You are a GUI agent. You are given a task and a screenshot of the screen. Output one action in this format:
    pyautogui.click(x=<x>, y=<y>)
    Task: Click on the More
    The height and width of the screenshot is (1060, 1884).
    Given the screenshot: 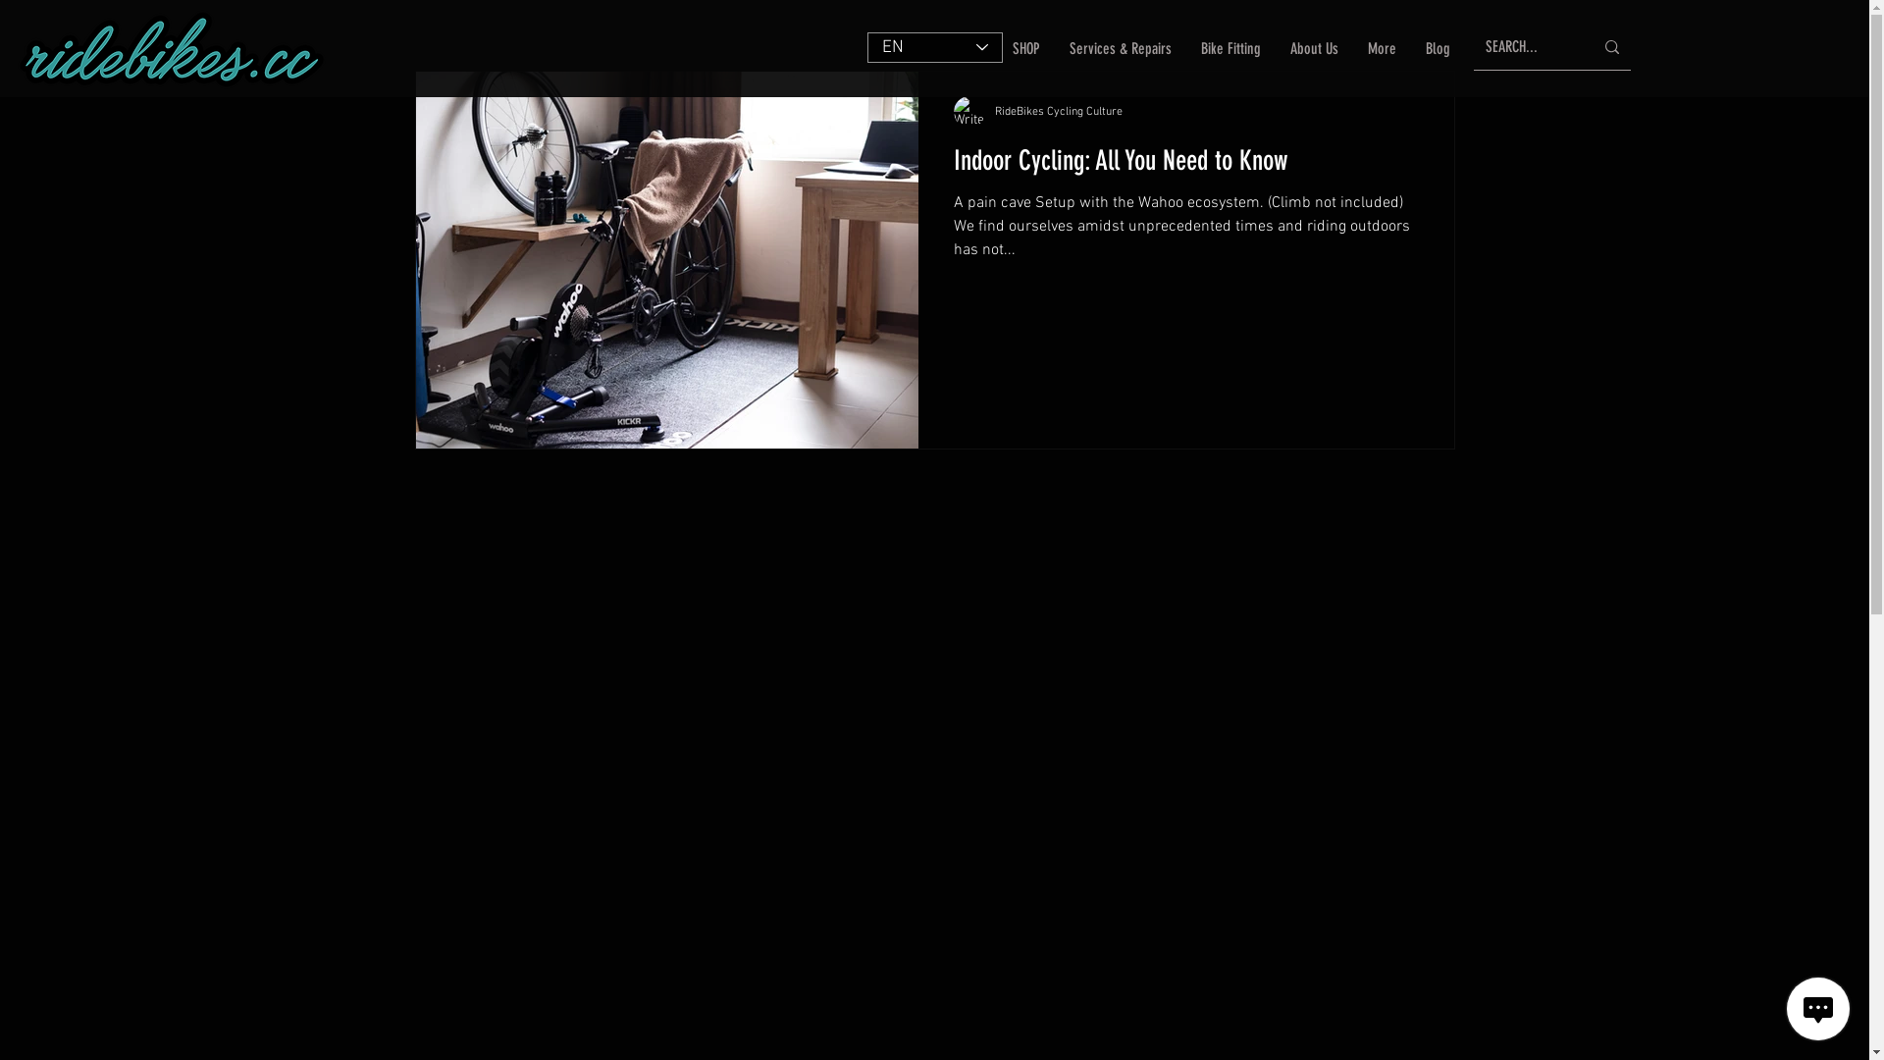 What is the action you would take?
    pyautogui.click(x=1382, y=49)
    